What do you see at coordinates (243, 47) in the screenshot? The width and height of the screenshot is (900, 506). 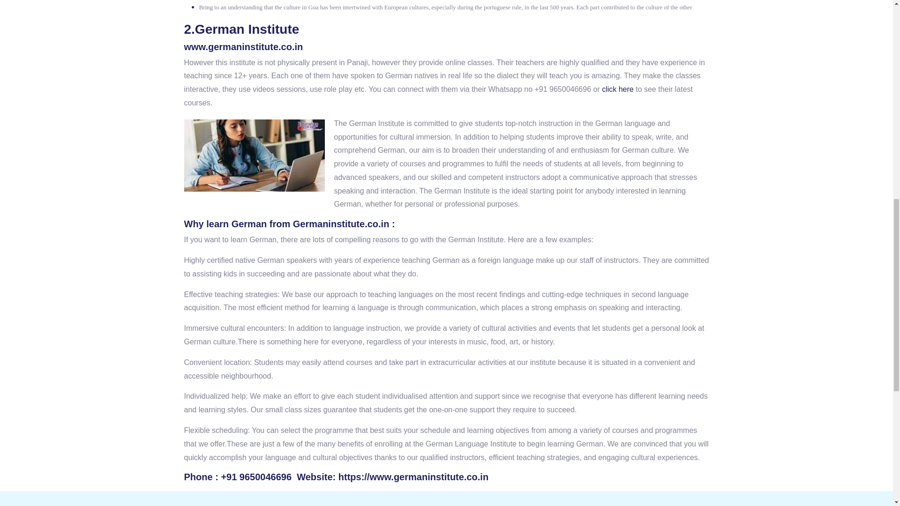 I see `www.germaninstitute.co.in` at bounding box center [243, 47].